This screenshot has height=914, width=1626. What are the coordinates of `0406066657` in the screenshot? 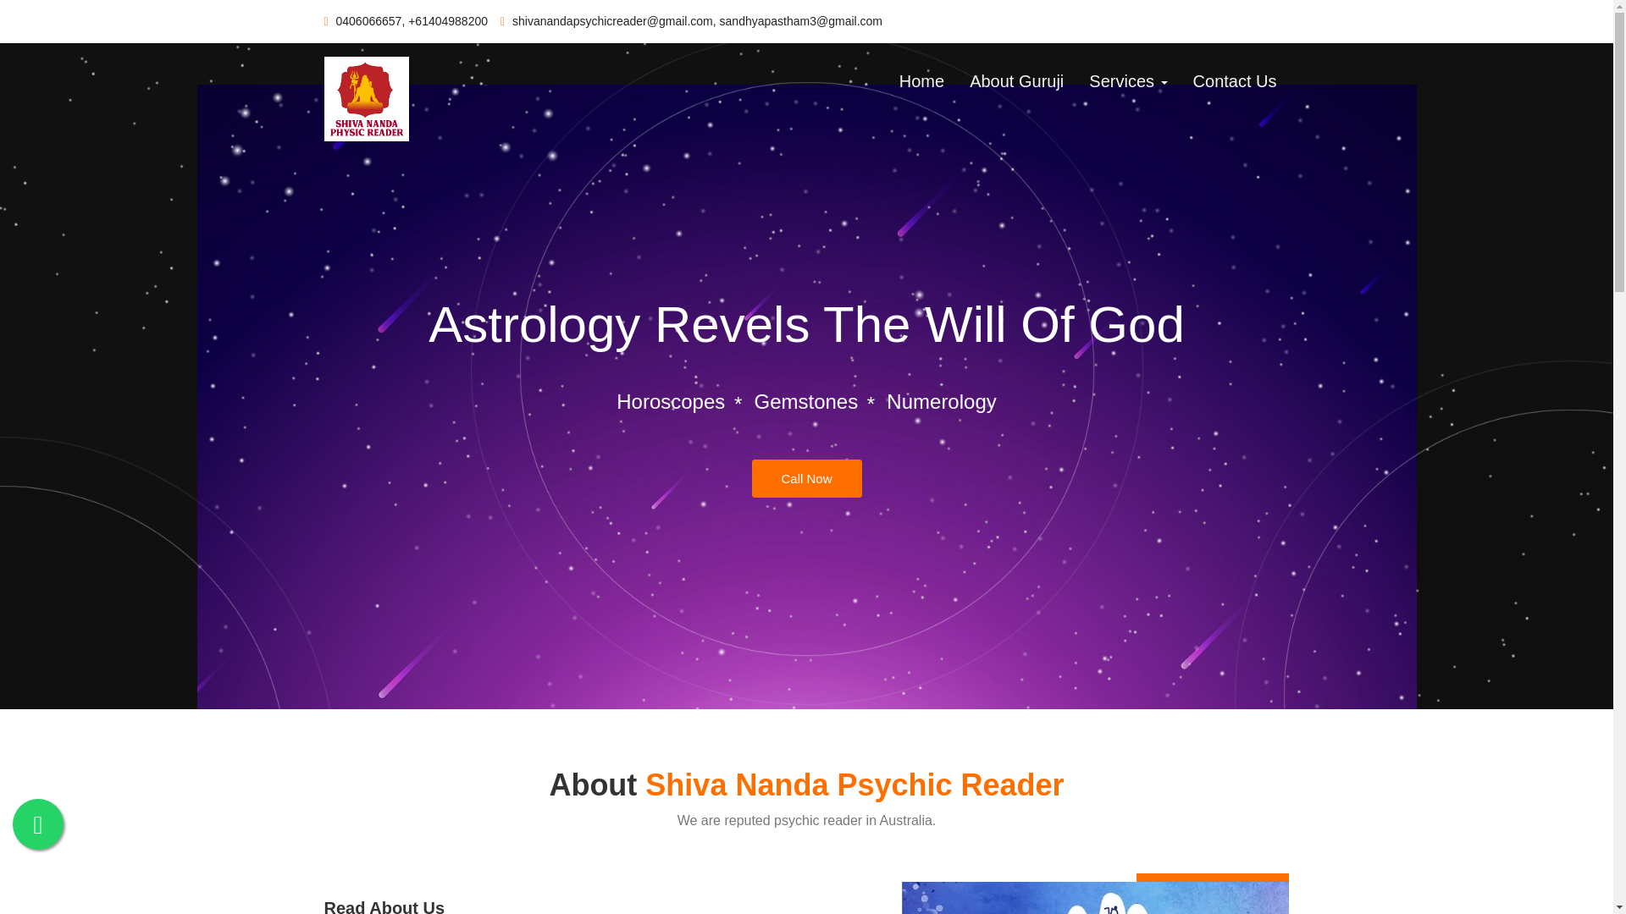 It's located at (362, 21).